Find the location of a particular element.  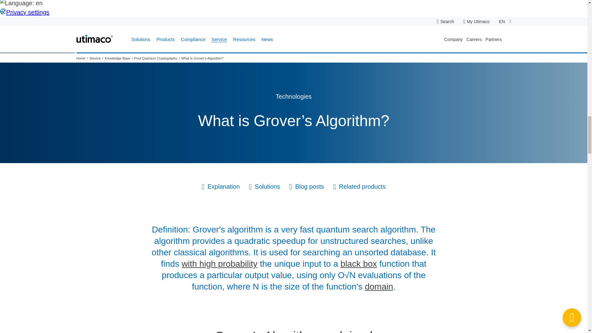

My Utimaco is located at coordinates (476, 21).